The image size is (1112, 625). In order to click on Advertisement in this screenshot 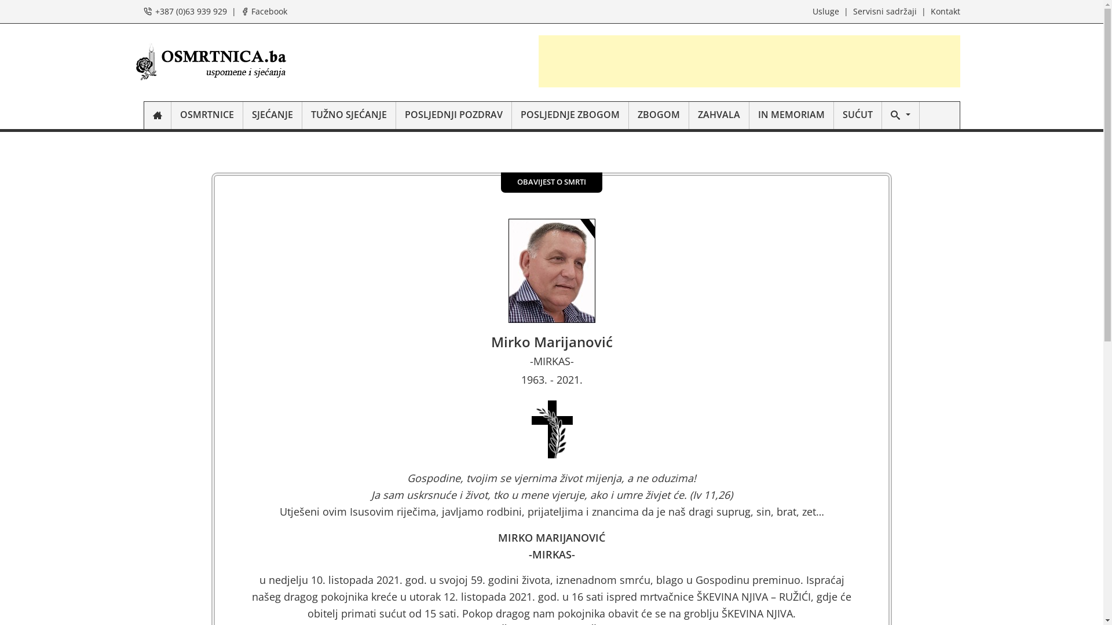, I will do `click(749, 61)`.